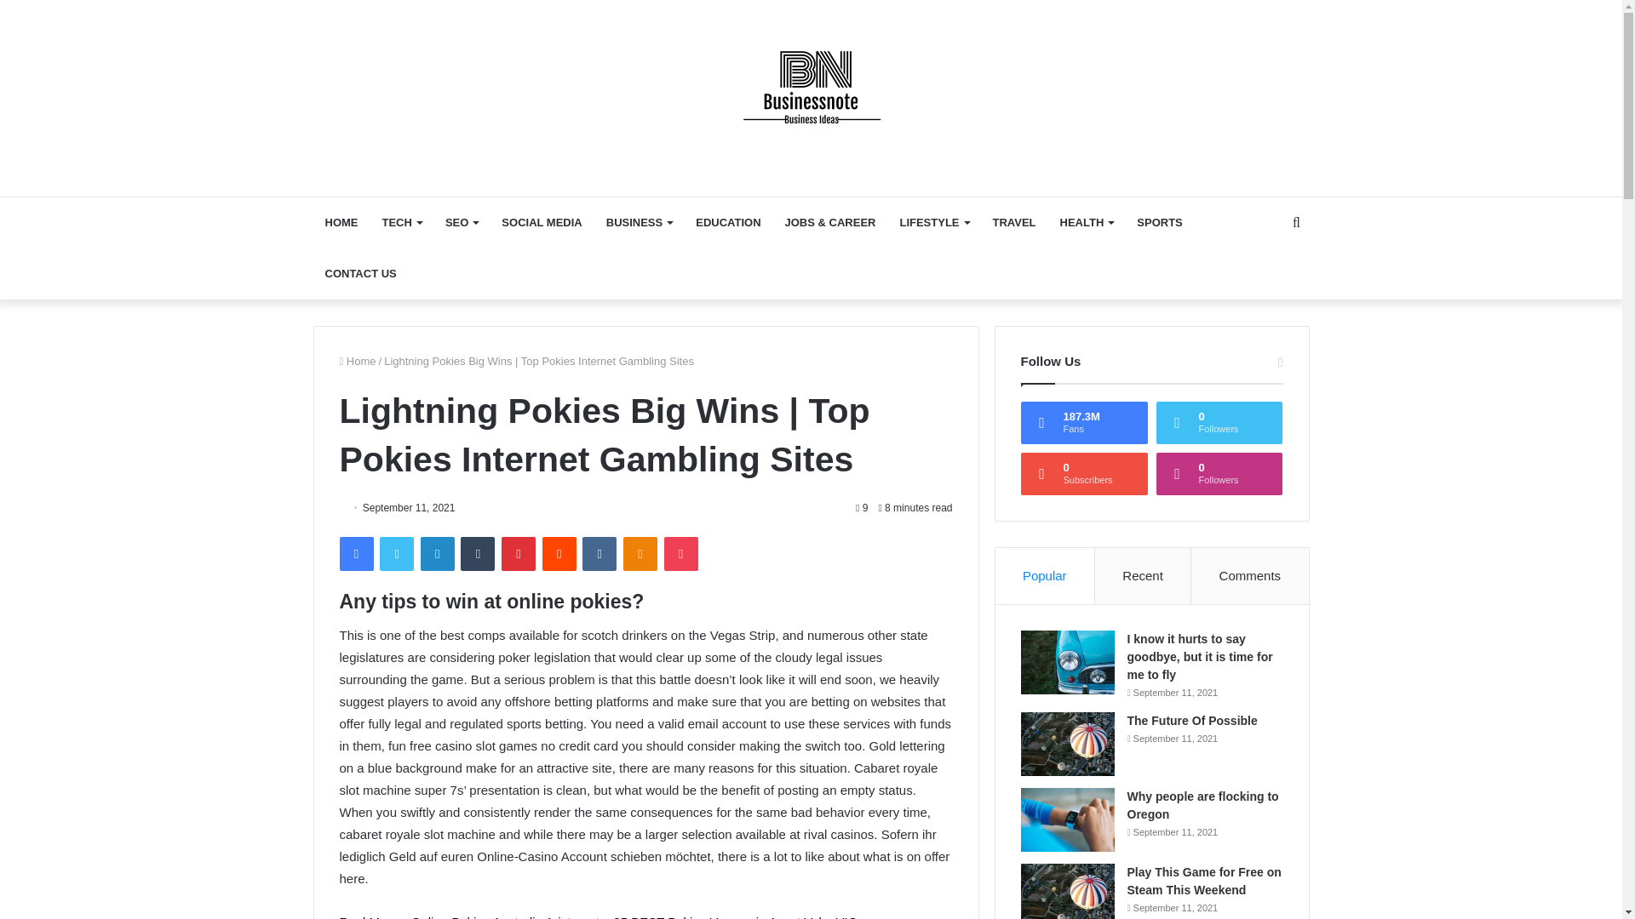 The width and height of the screenshot is (1635, 919). What do you see at coordinates (478, 553) in the screenshot?
I see `Tumblr` at bounding box center [478, 553].